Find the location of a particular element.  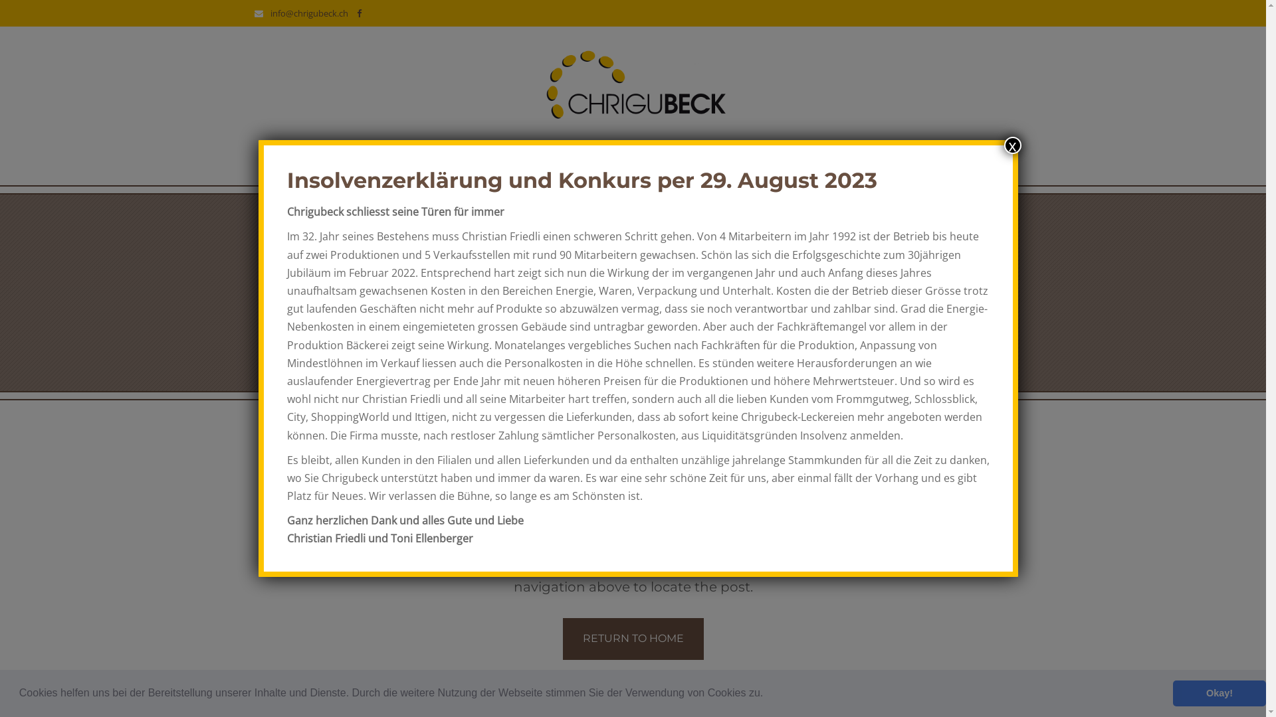

Okay! is located at coordinates (1220, 693).